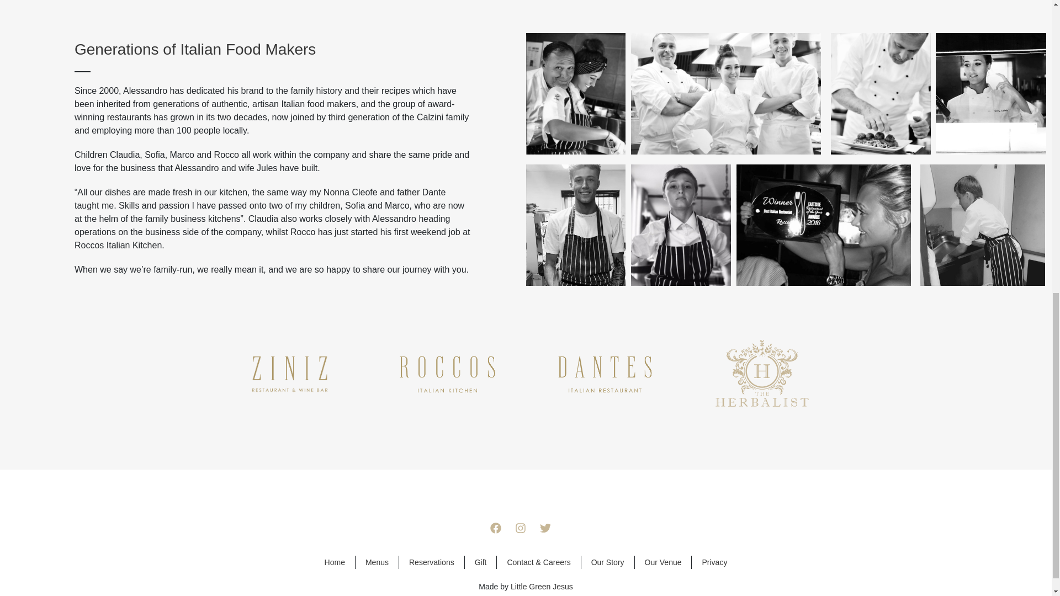 The height and width of the screenshot is (596, 1060). Describe the element at coordinates (480, 562) in the screenshot. I see `Gift` at that location.